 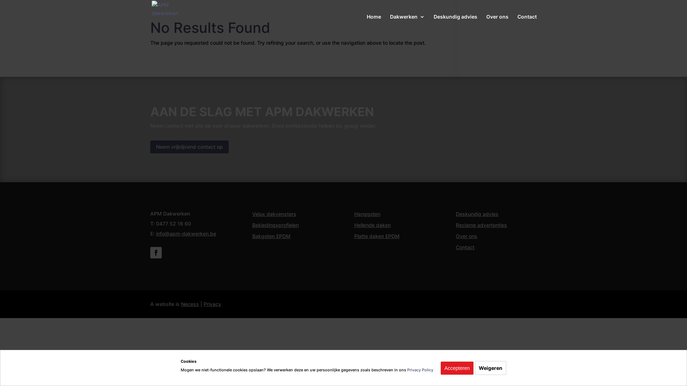 What do you see at coordinates (527, 24) in the screenshot?
I see `Contact` at bounding box center [527, 24].